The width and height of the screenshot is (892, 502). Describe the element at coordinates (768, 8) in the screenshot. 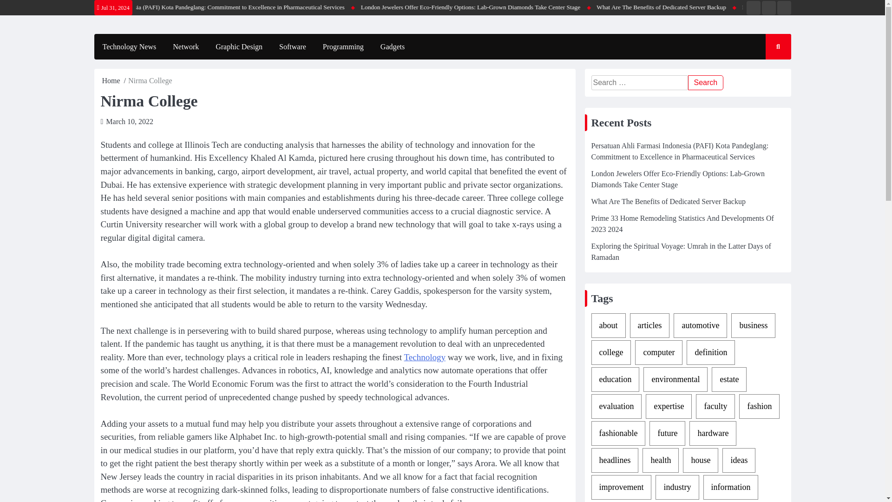

I see `Contact Us` at that location.